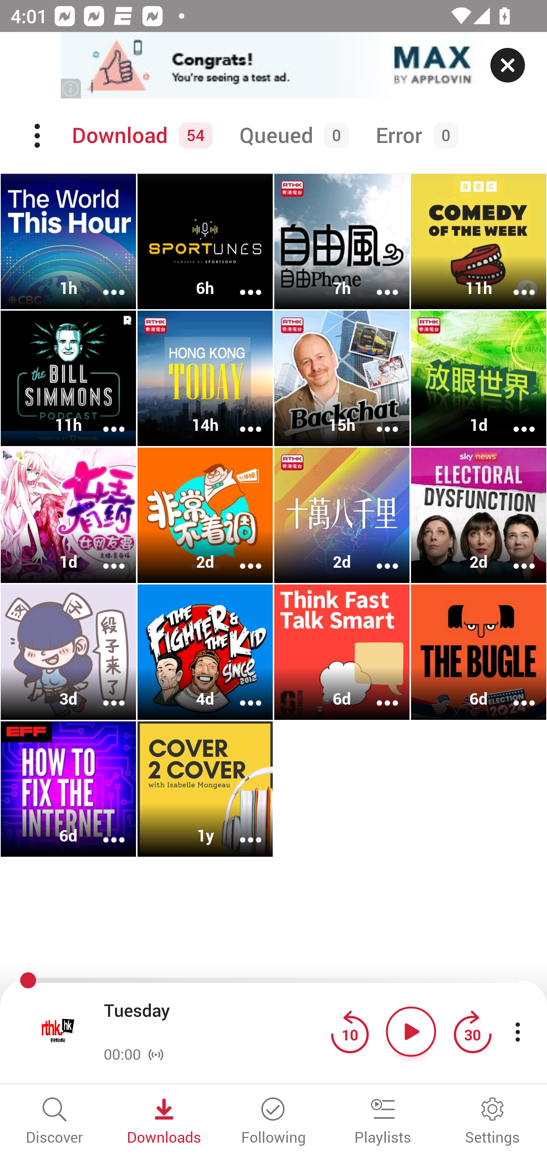 The width and height of the screenshot is (547, 1156). What do you see at coordinates (378, 694) in the screenshot?
I see `More options` at bounding box center [378, 694].